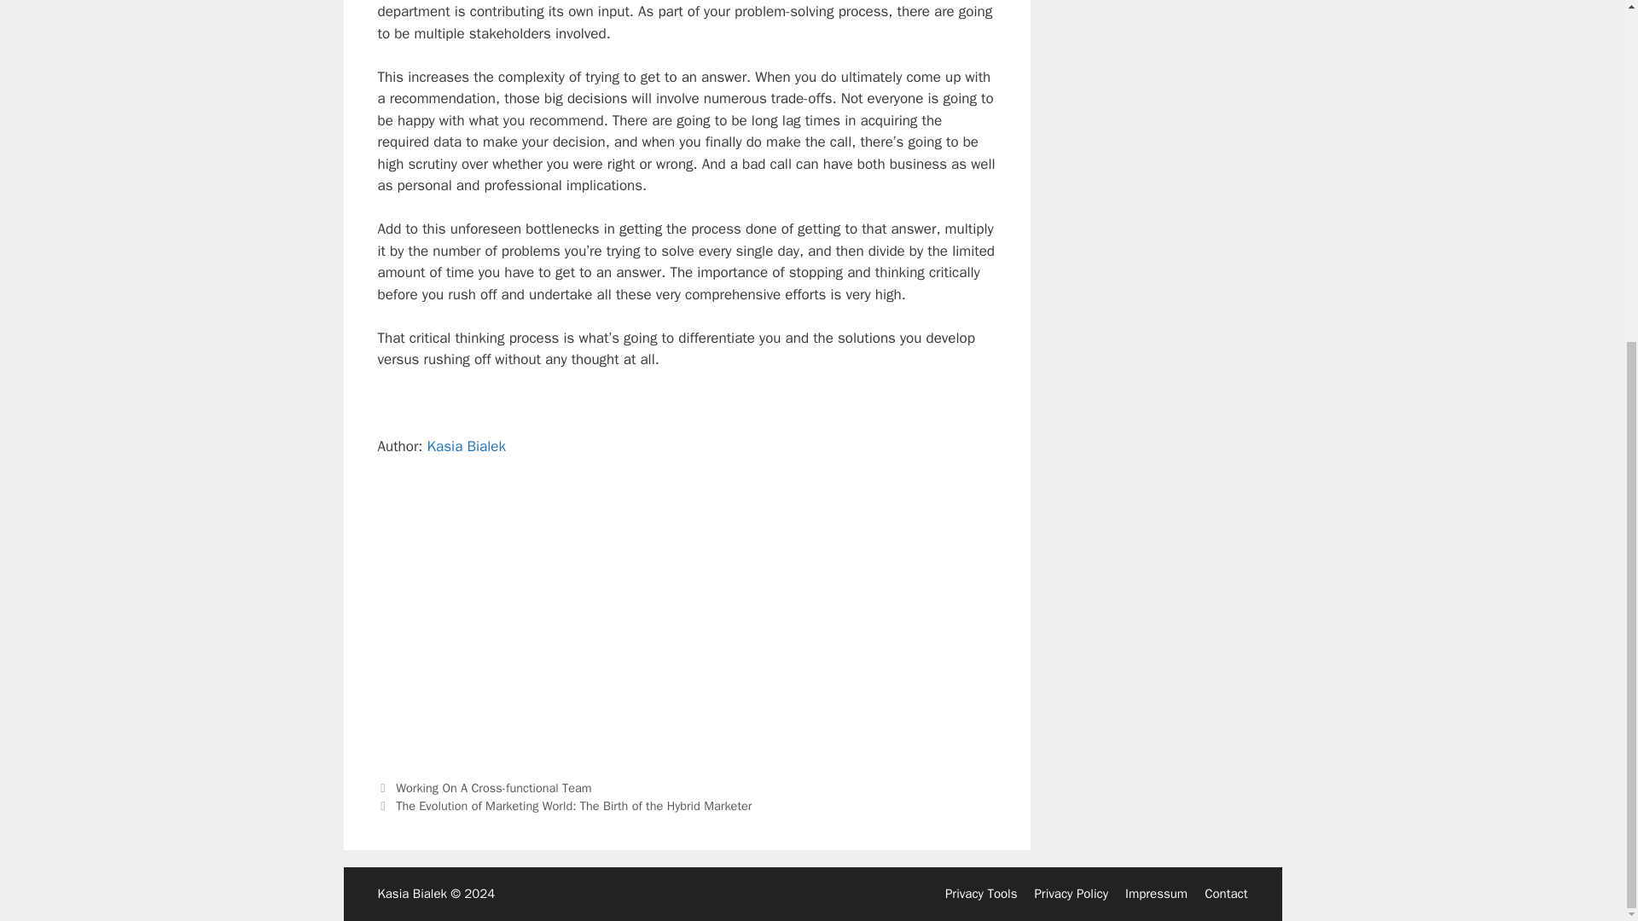 The width and height of the screenshot is (1638, 921). I want to click on Working On A Cross-functional Team, so click(493, 788).